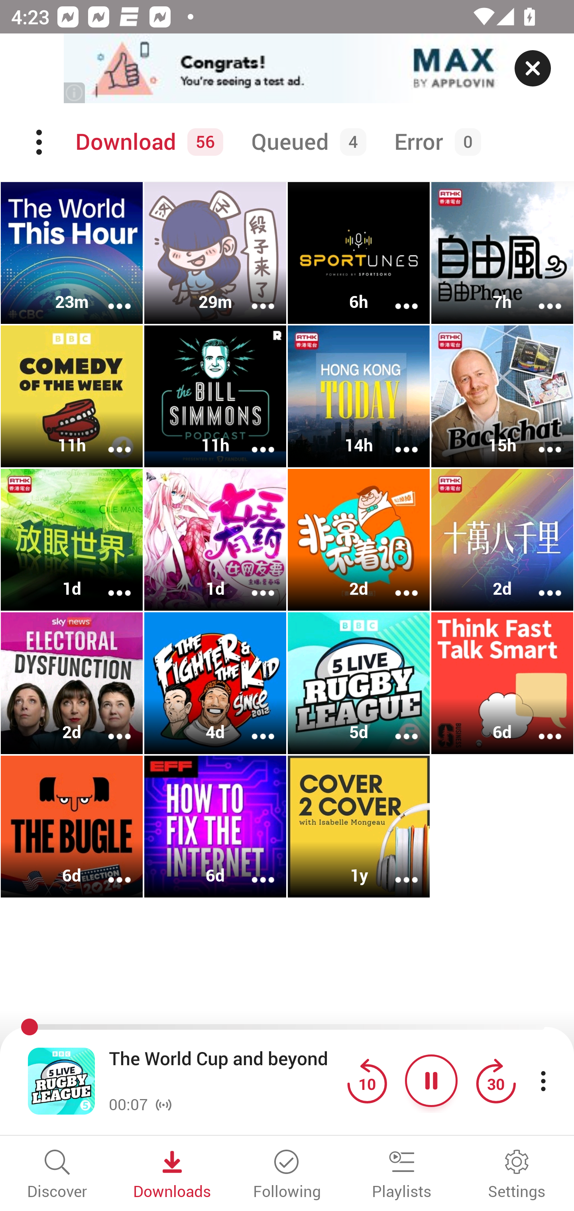  I want to click on More options, so click(540, 582).